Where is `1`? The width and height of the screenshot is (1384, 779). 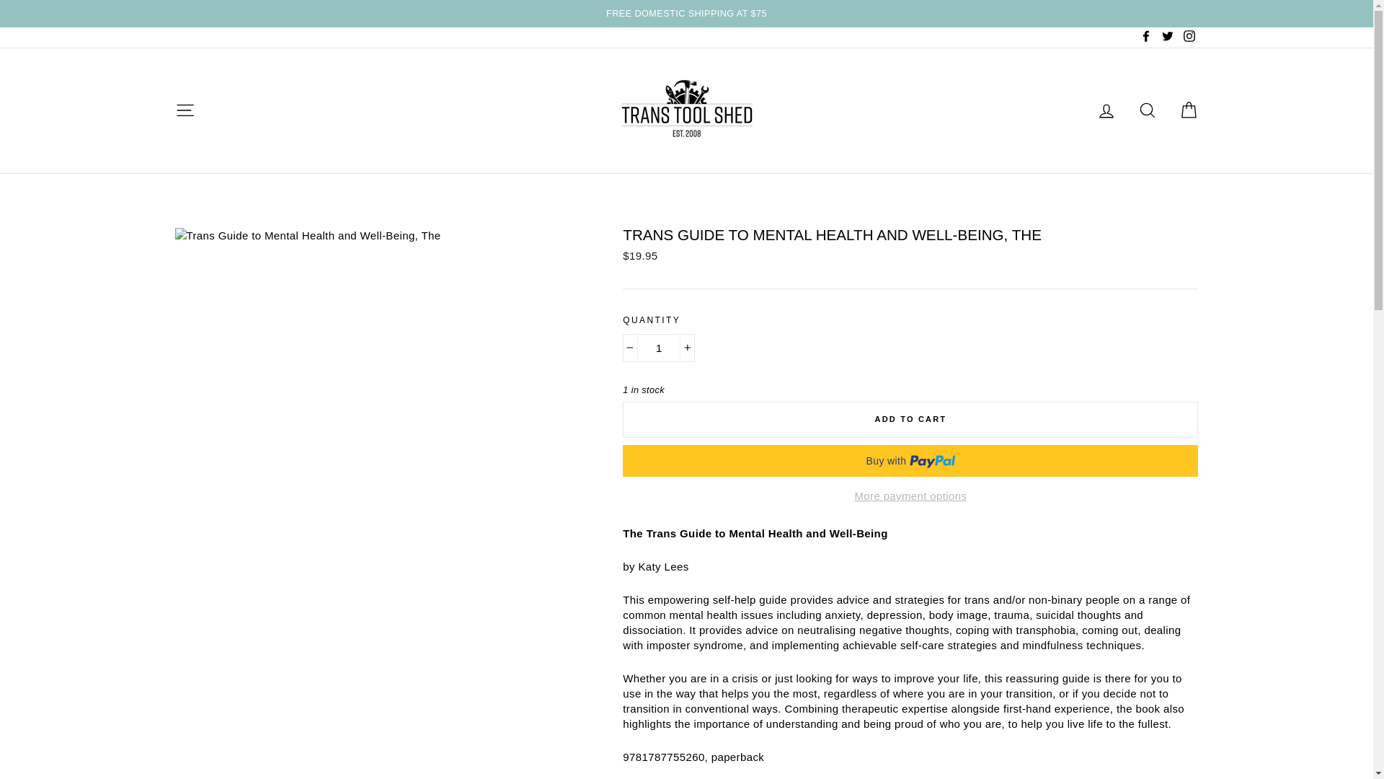 1 is located at coordinates (659, 348).